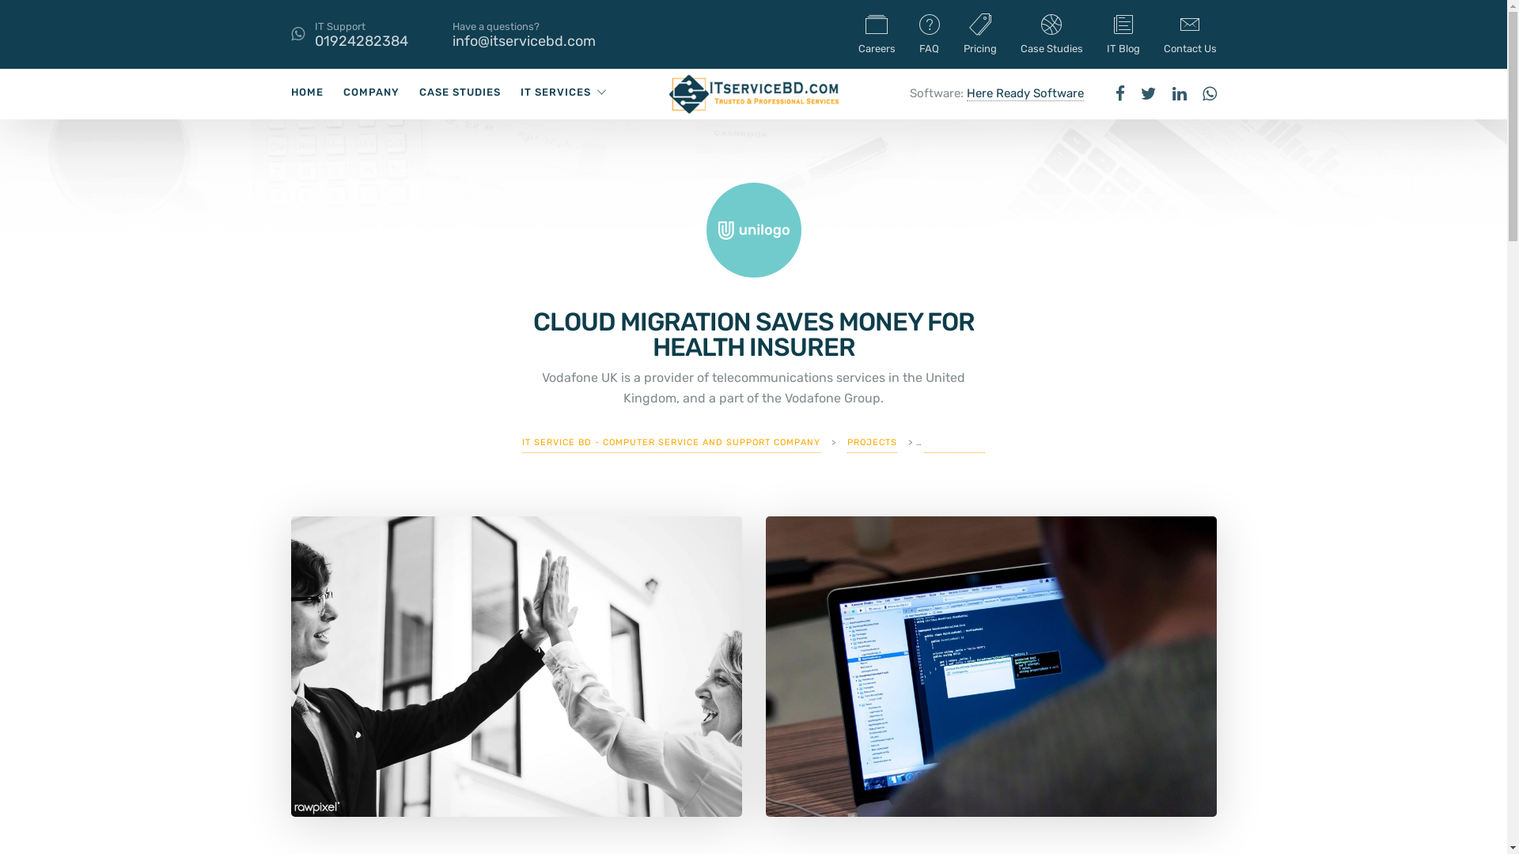 Image resolution: width=1519 pixels, height=854 pixels. What do you see at coordinates (307, 92) in the screenshot?
I see `HOME` at bounding box center [307, 92].